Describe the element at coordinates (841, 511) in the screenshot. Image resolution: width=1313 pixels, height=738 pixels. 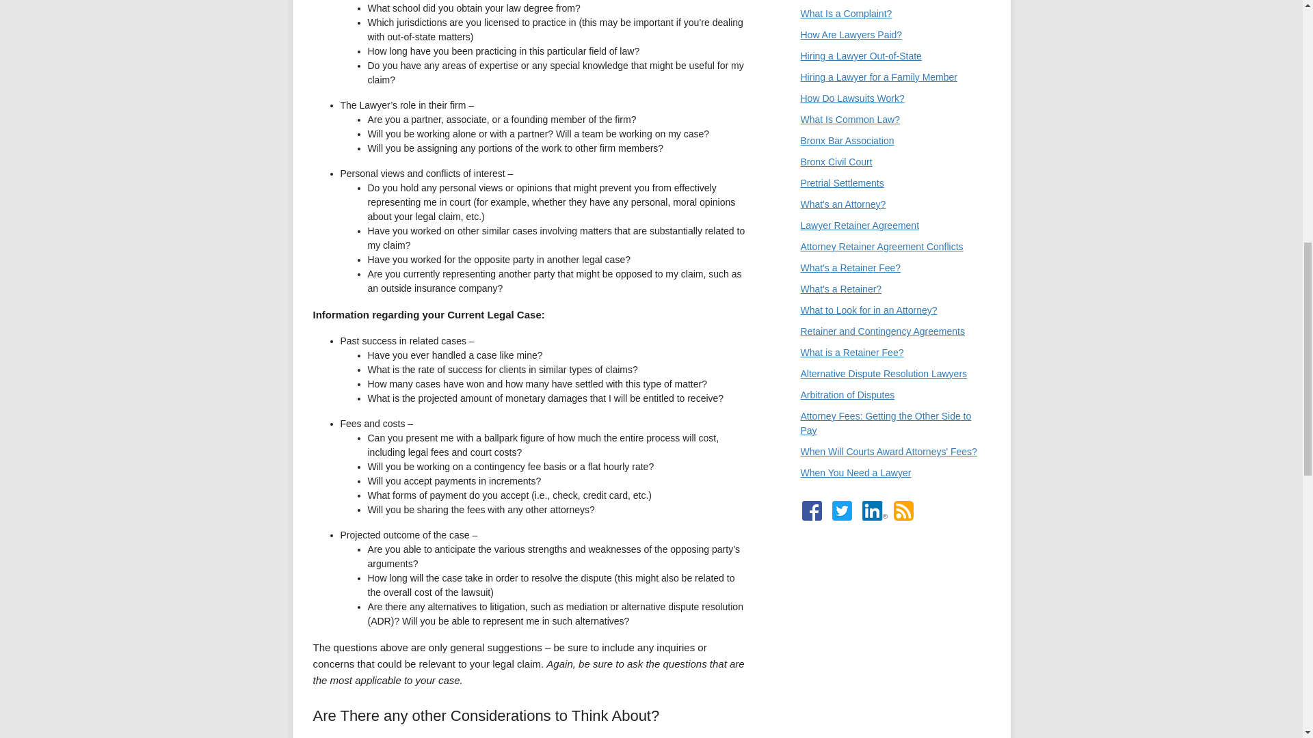
I see `Follow us on Twitter` at that location.